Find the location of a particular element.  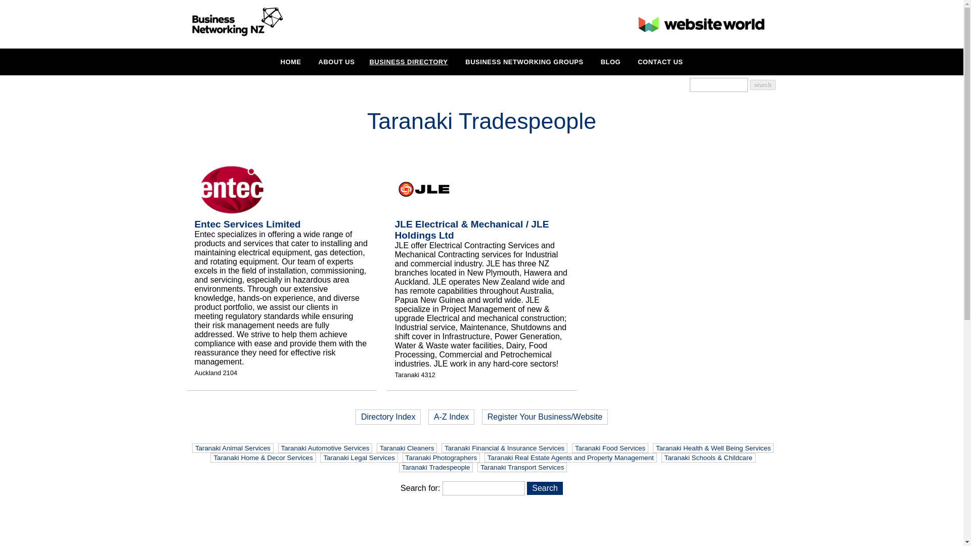

Taranaki Automotive Services is located at coordinates (325, 448).